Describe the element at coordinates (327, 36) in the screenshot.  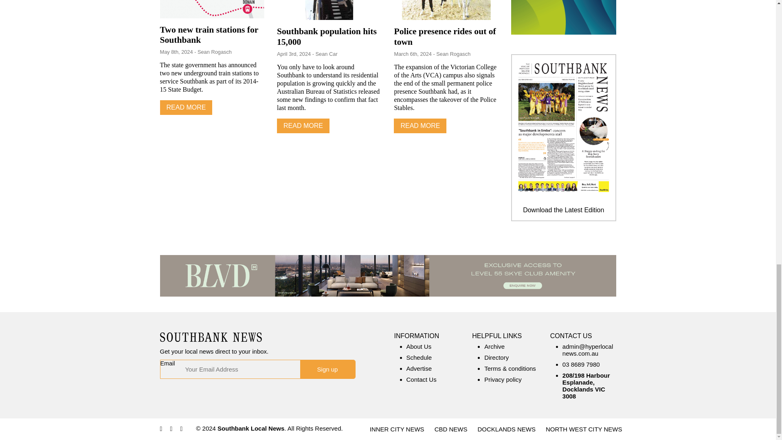
I see `Southbank population hits 15,000` at that location.